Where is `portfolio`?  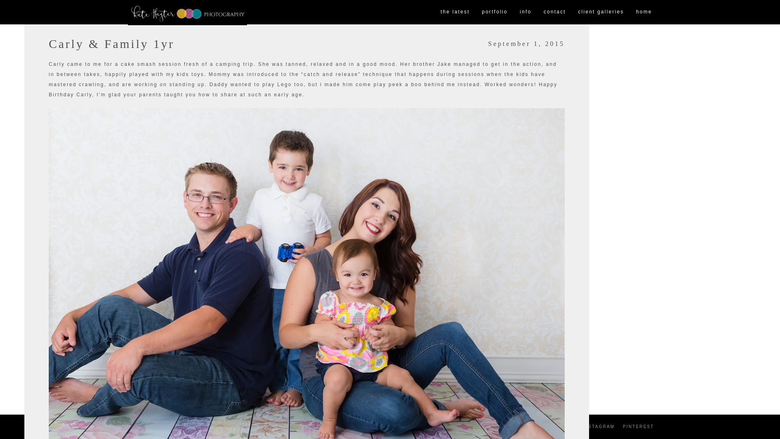
portfolio is located at coordinates (494, 12).